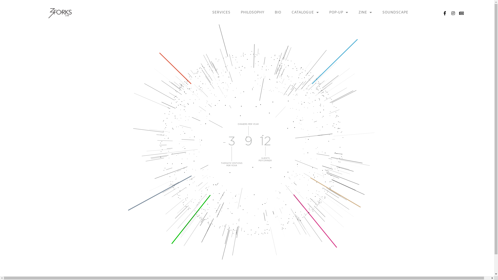 This screenshot has height=280, width=498. What do you see at coordinates (365, 13) in the screenshot?
I see `ZINE` at bounding box center [365, 13].